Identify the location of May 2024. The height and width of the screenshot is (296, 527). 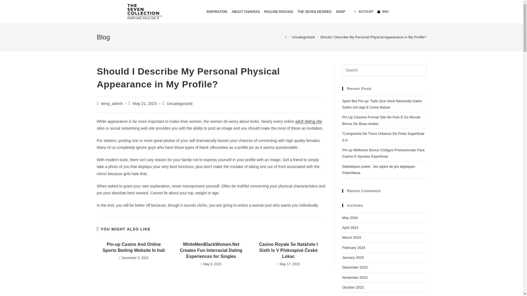
(350, 218).